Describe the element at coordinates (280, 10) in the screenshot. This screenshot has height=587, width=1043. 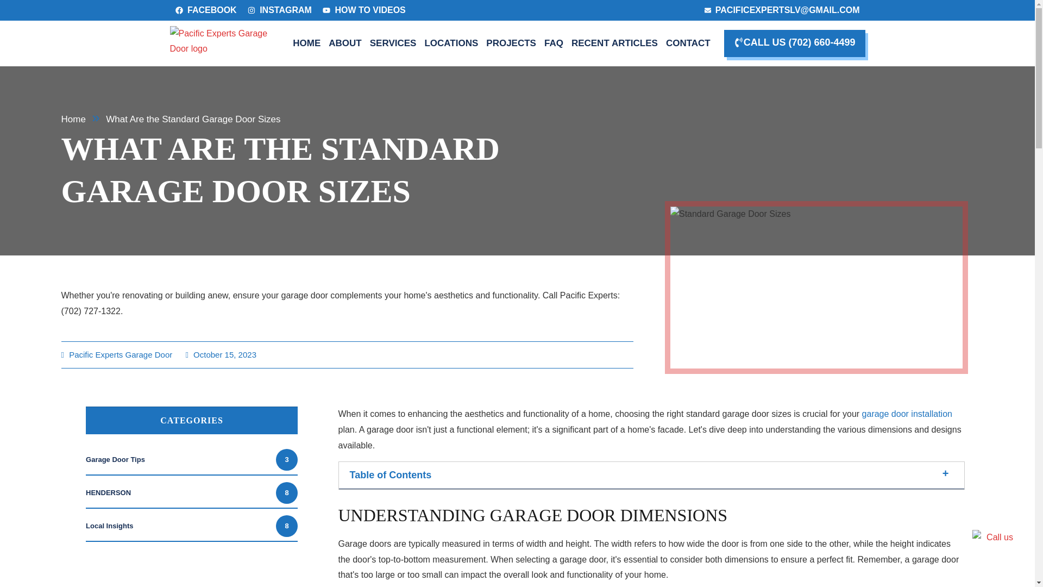
I see `INSTAGRAM` at that location.